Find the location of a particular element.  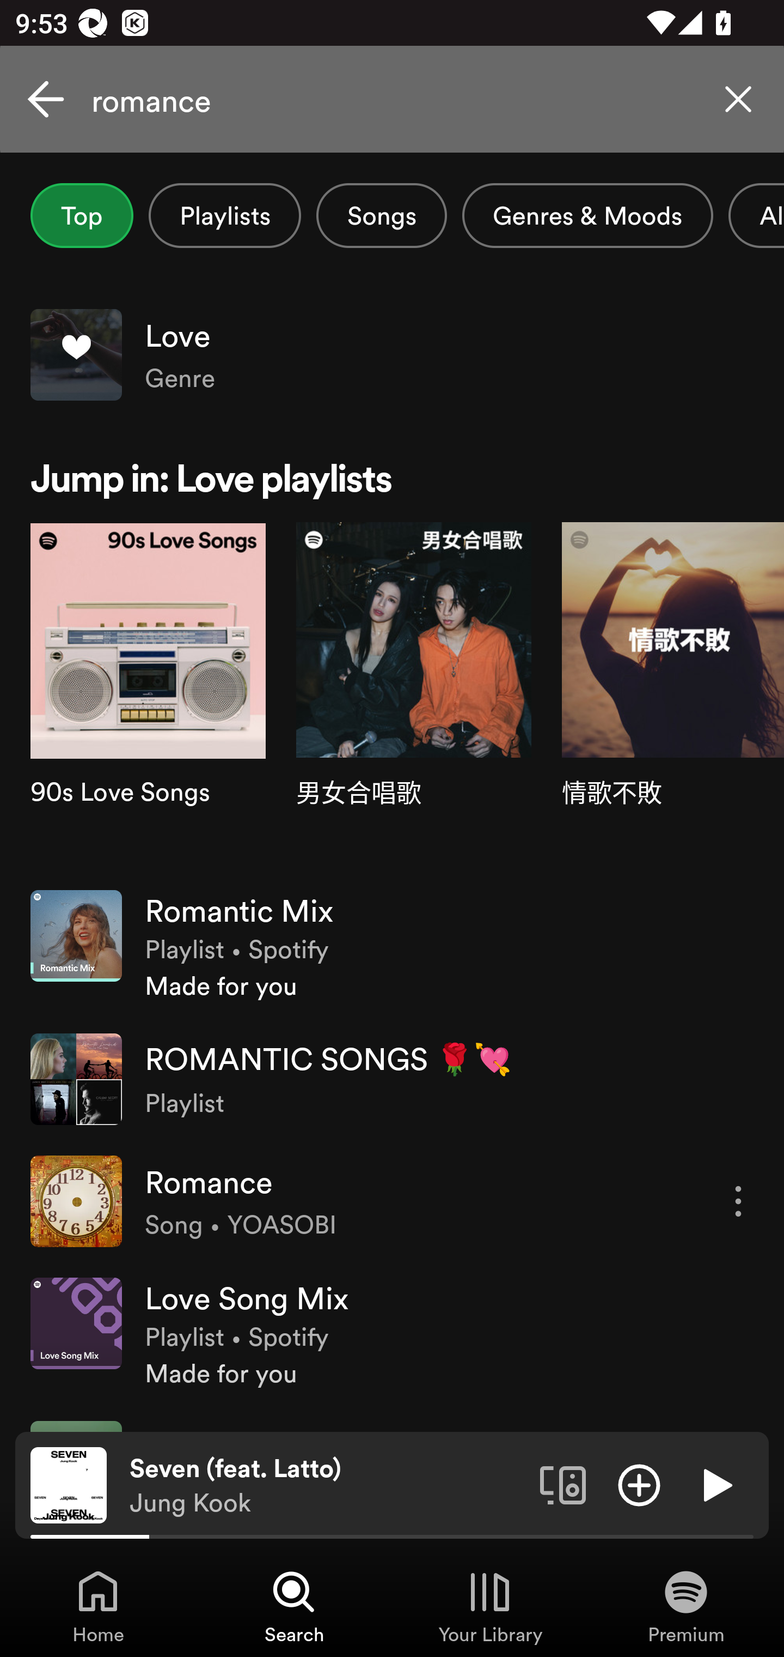

Playlists is located at coordinates (224, 215).